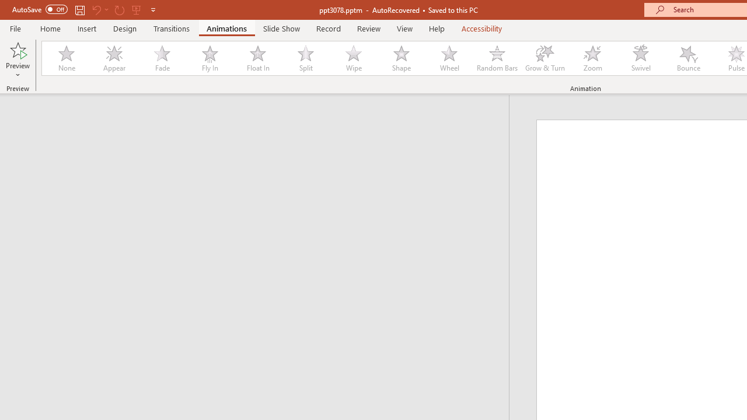  I want to click on Bounce, so click(689, 58).